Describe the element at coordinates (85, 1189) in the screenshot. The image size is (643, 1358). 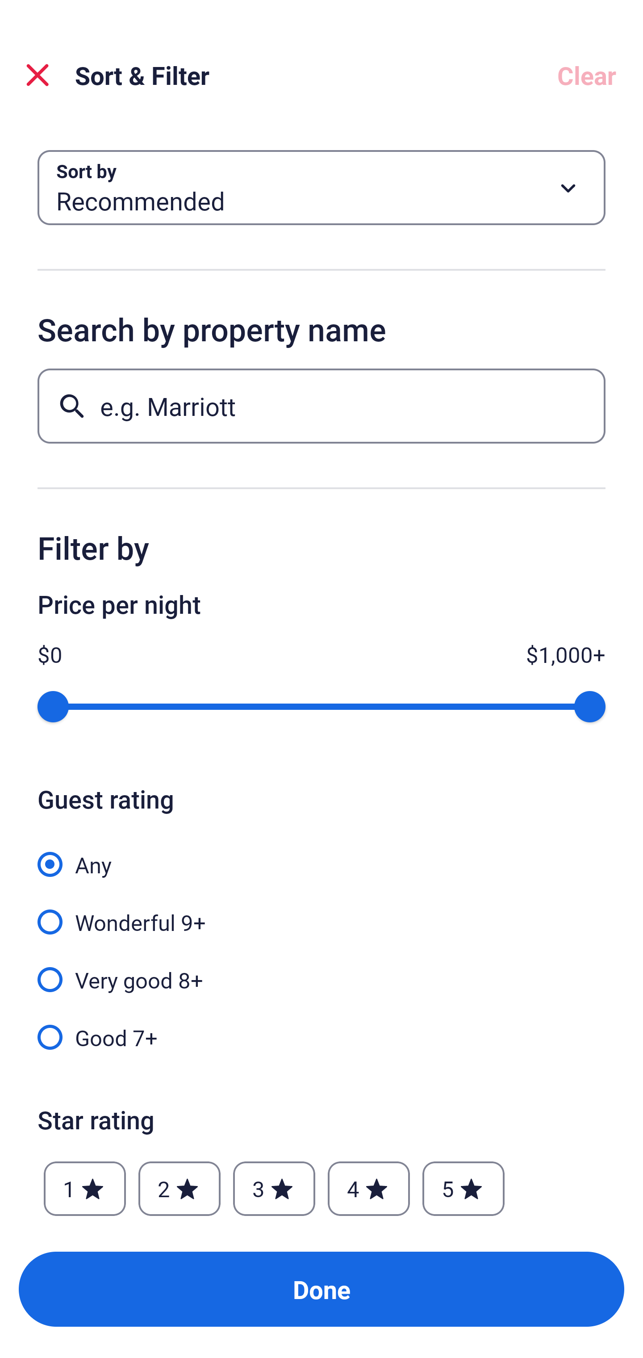
I see `1` at that location.